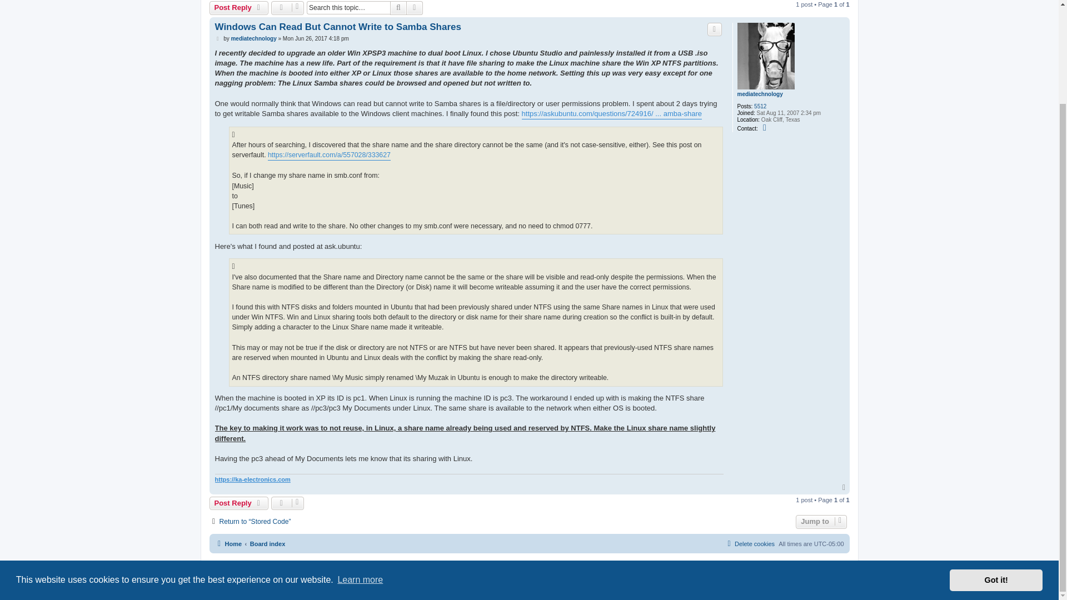 This screenshot has height=600, width=1067. Describe the element at coordinates (337, 27) in the screenshot. I see `Windows Can Read But Cannot Write to Samba Shares` at that location.